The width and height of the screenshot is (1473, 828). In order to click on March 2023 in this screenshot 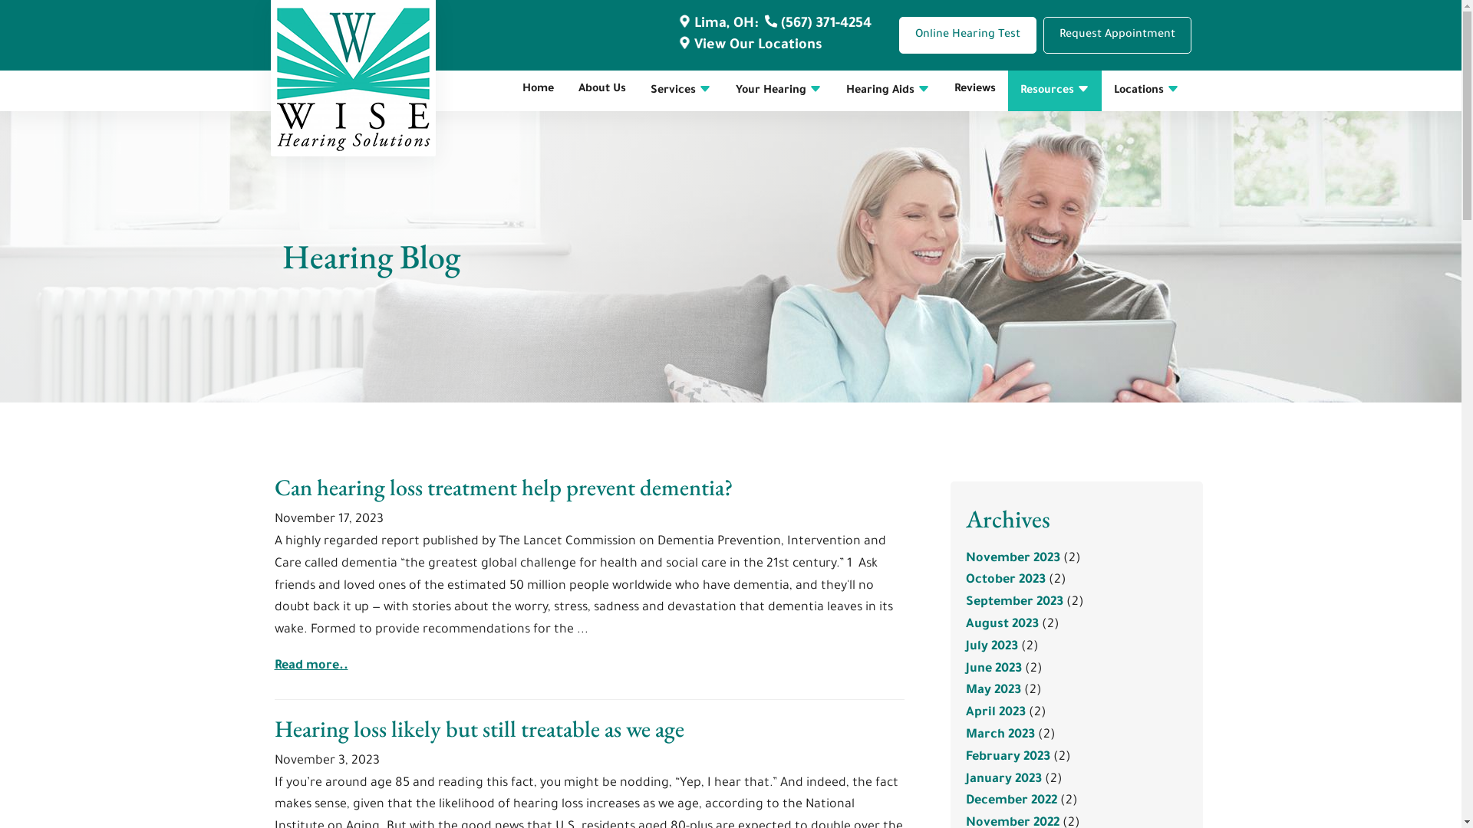, I will do `click(1000, 735)`.